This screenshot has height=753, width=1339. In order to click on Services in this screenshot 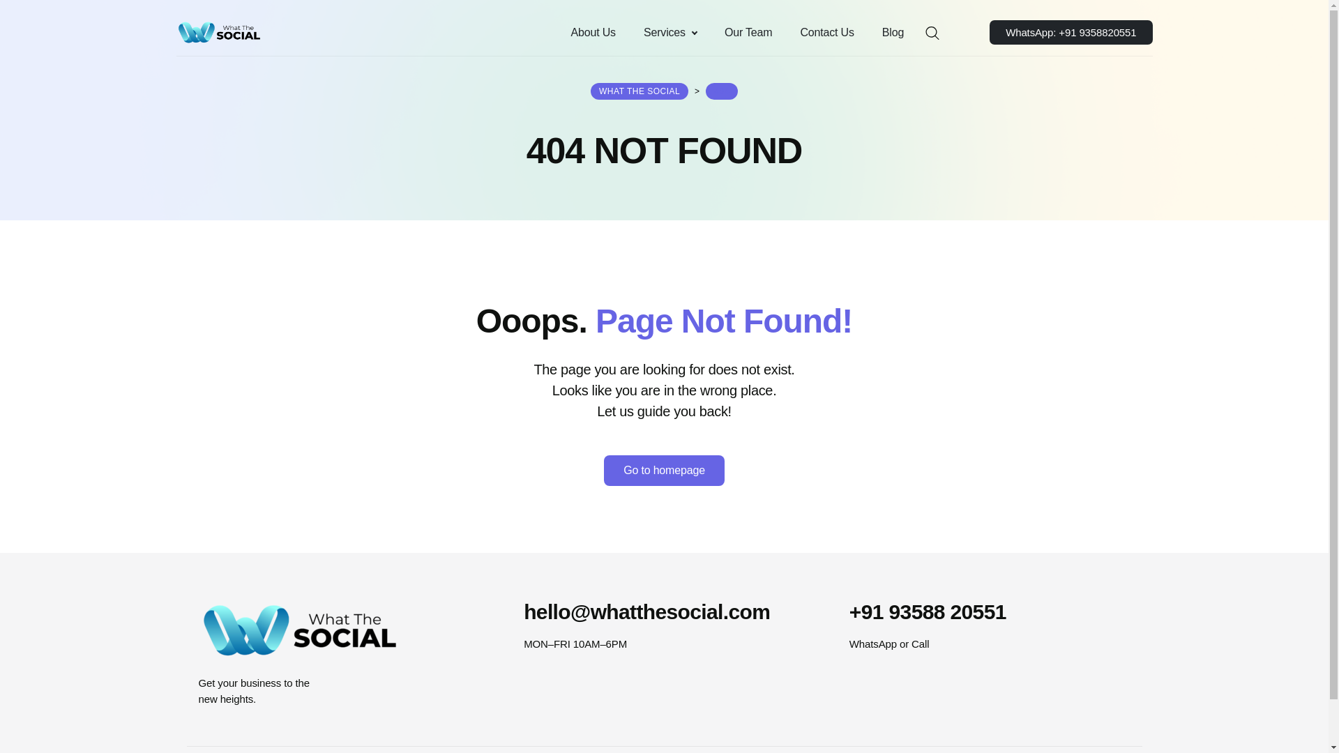, I will do `click(669, 32)`.